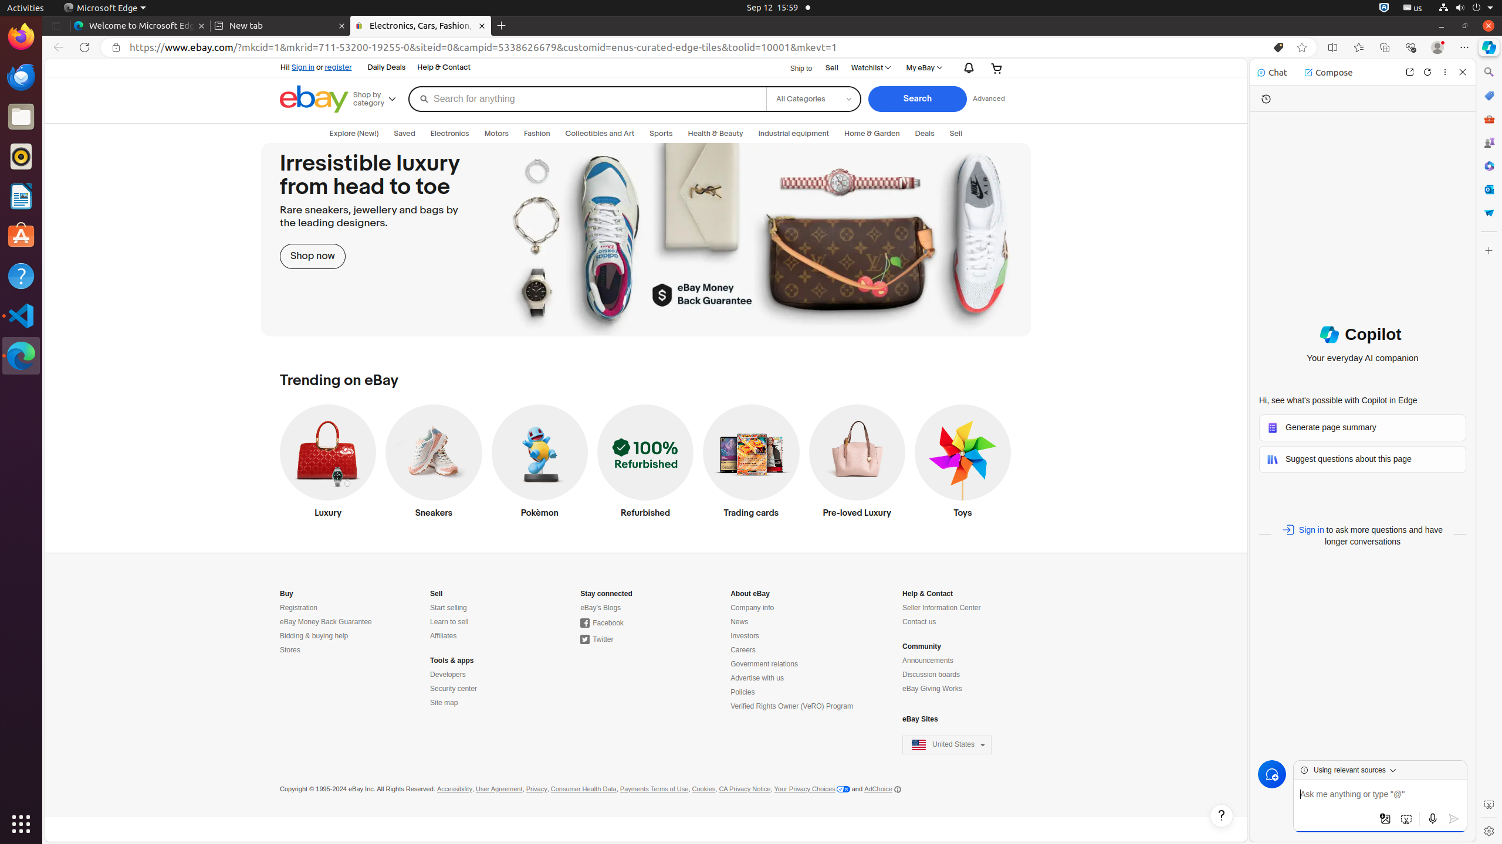 The height and width of the screenshot is (844, 1502). Describe the element at coordinates (989, 99) in the screenshot. I see `Advanced Search` at that location.